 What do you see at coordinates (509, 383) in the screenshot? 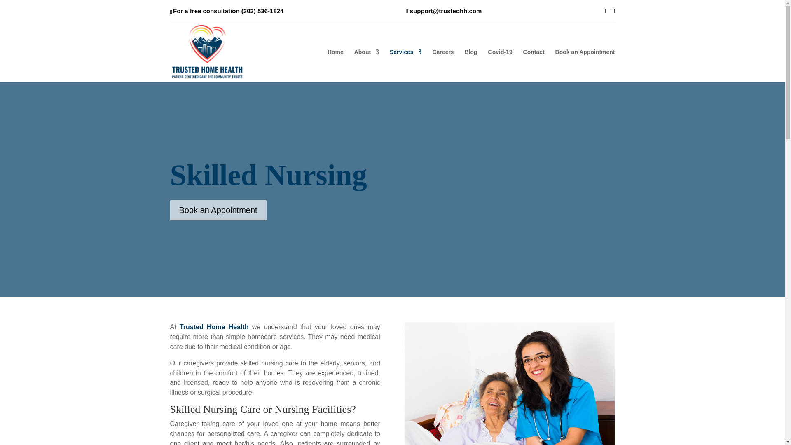
I see `Skilled Nursing in Denver, CO` at bounding box center [509, 383].